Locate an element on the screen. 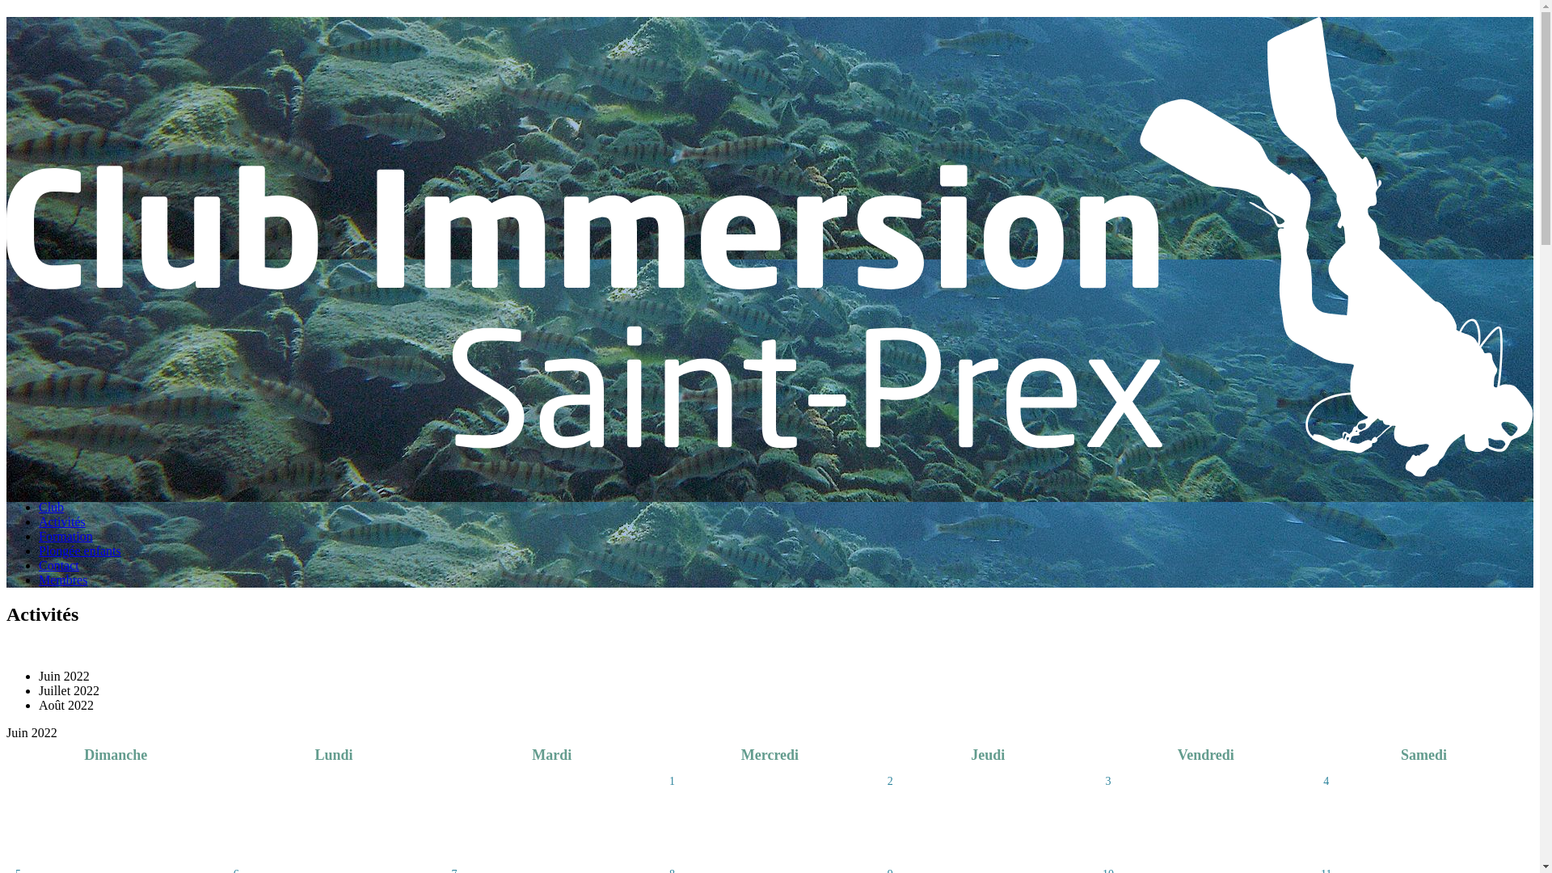  Membres is located at coordinates (63, 580).